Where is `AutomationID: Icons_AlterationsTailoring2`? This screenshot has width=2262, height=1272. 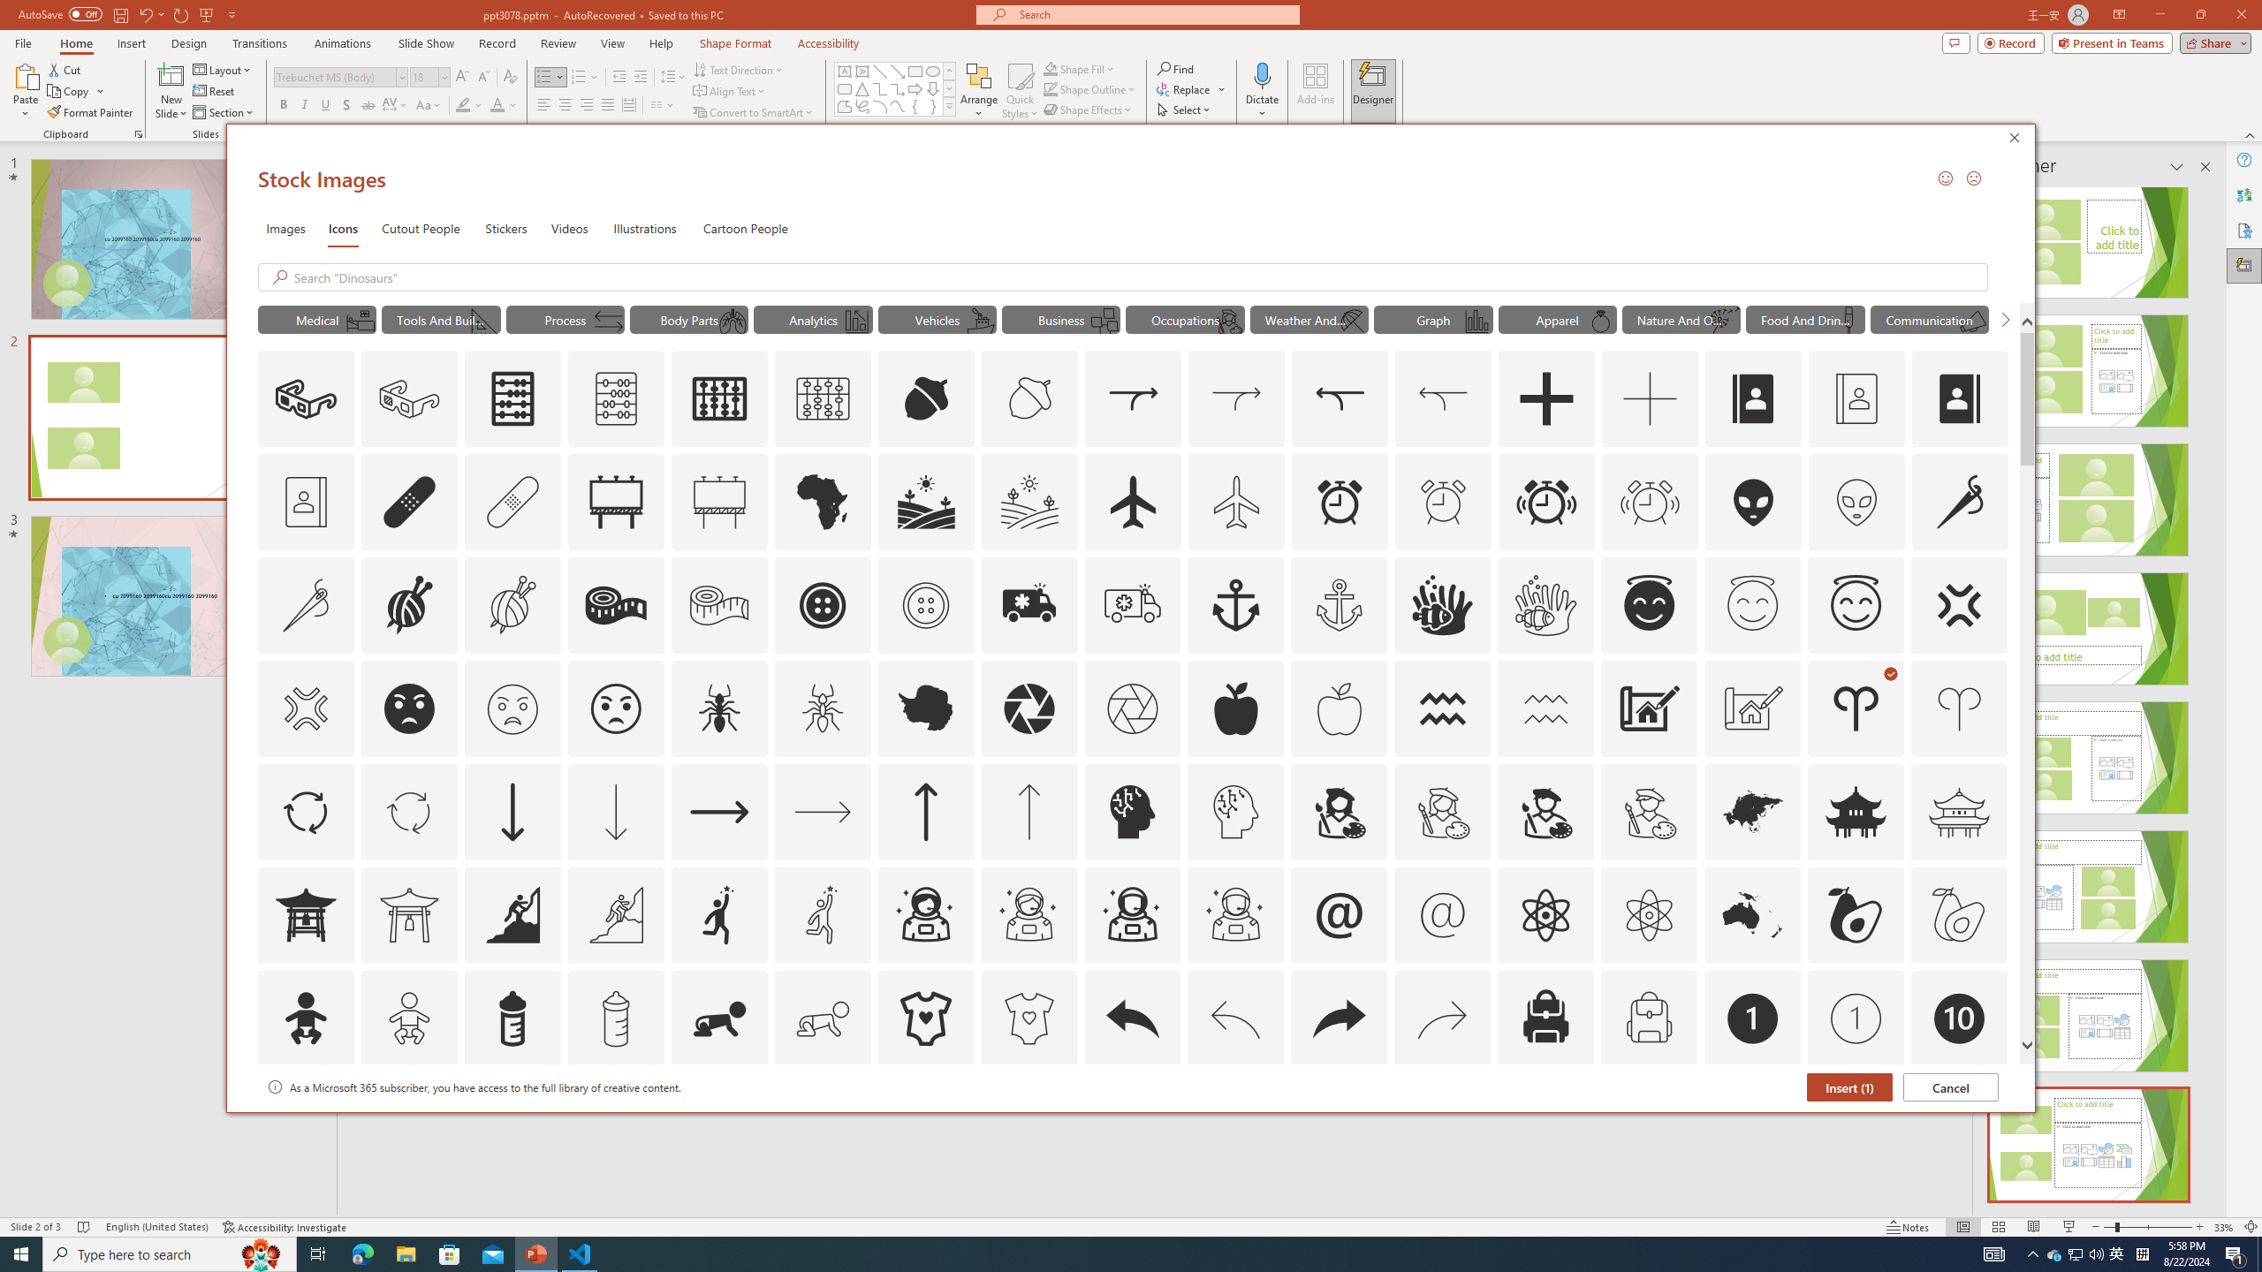 AutomationID: Icons_AlterationsTailoring2 is located at coordinates (615, 605).